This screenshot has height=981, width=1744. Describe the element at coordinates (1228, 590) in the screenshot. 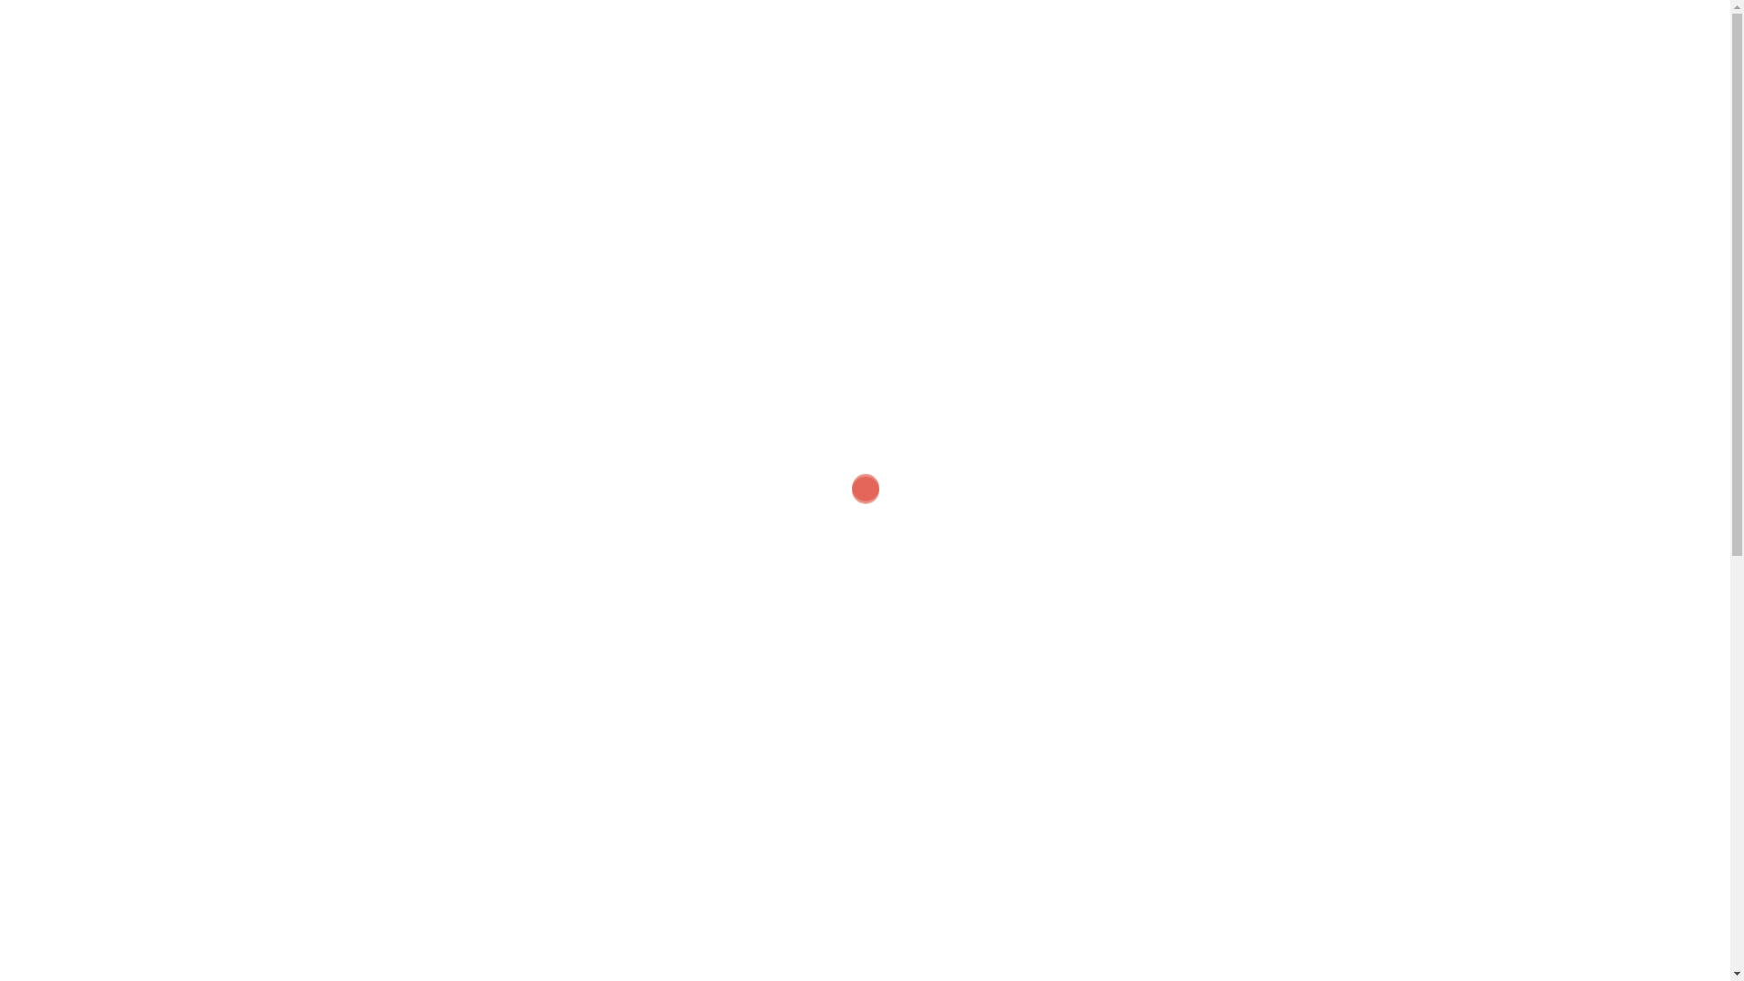

I see `Follow Us on Pinterest` at that location.